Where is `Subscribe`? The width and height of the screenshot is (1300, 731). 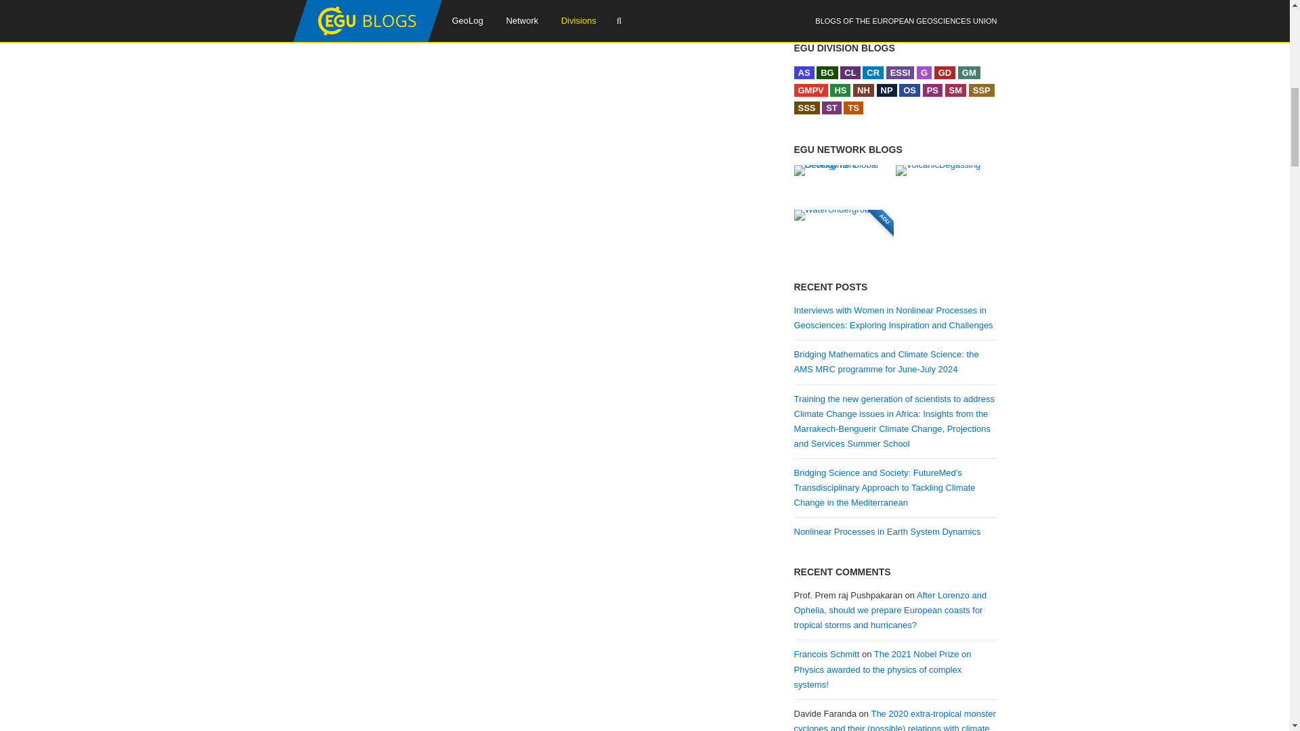 Subscribe is located at coordinates (821, 7).